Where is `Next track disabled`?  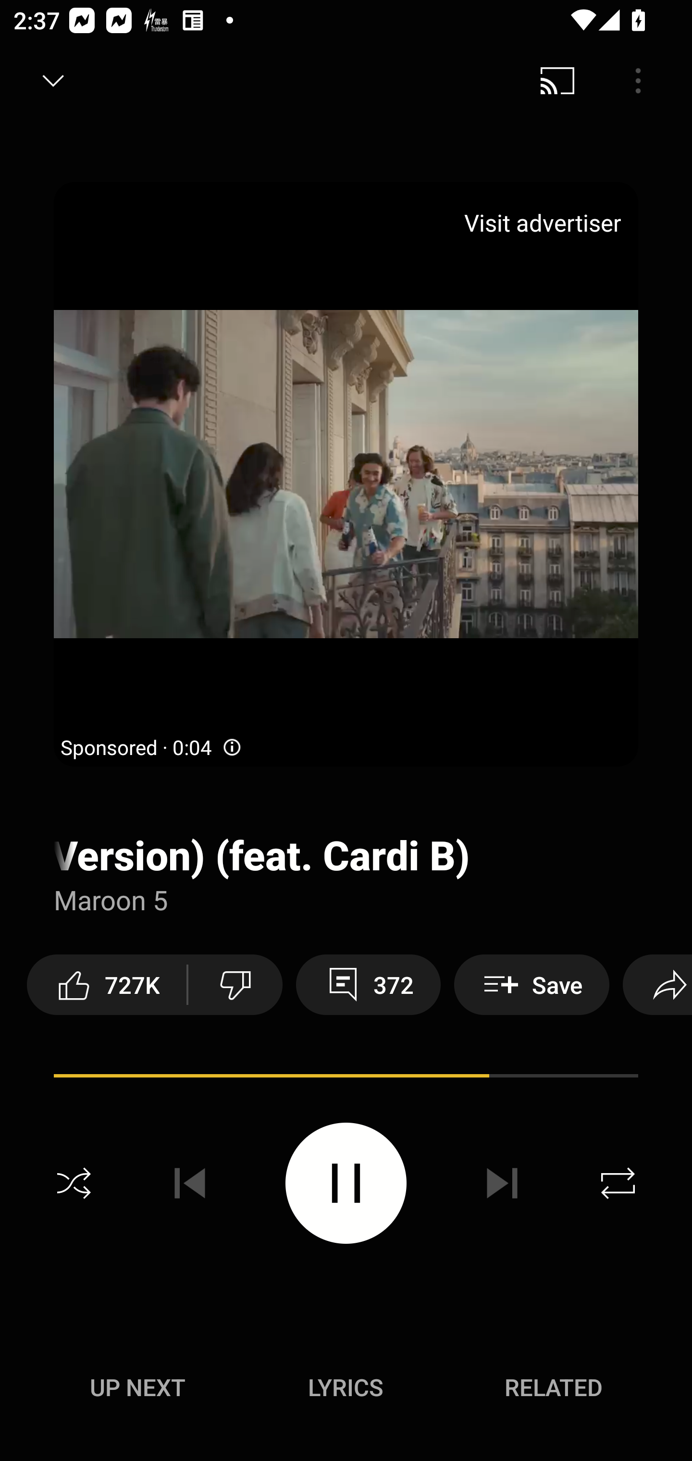
Next track disabled is located at coordinates (502, 1183).